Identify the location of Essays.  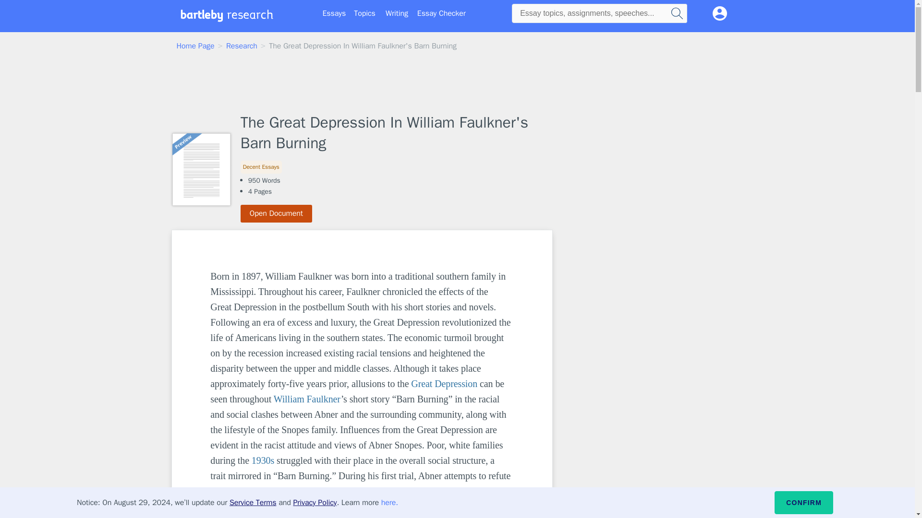
(334, 13).